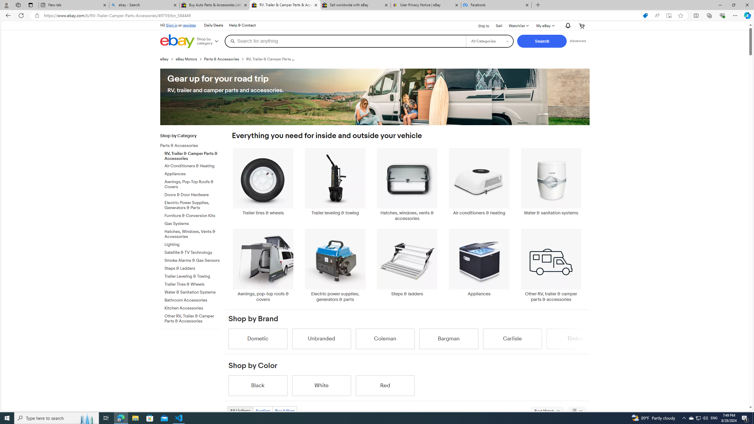 The image size is (754, 424). Describe the element at coordinates (193, 251) in the screenshot. I see `Satellite & TV Technology` at that location.